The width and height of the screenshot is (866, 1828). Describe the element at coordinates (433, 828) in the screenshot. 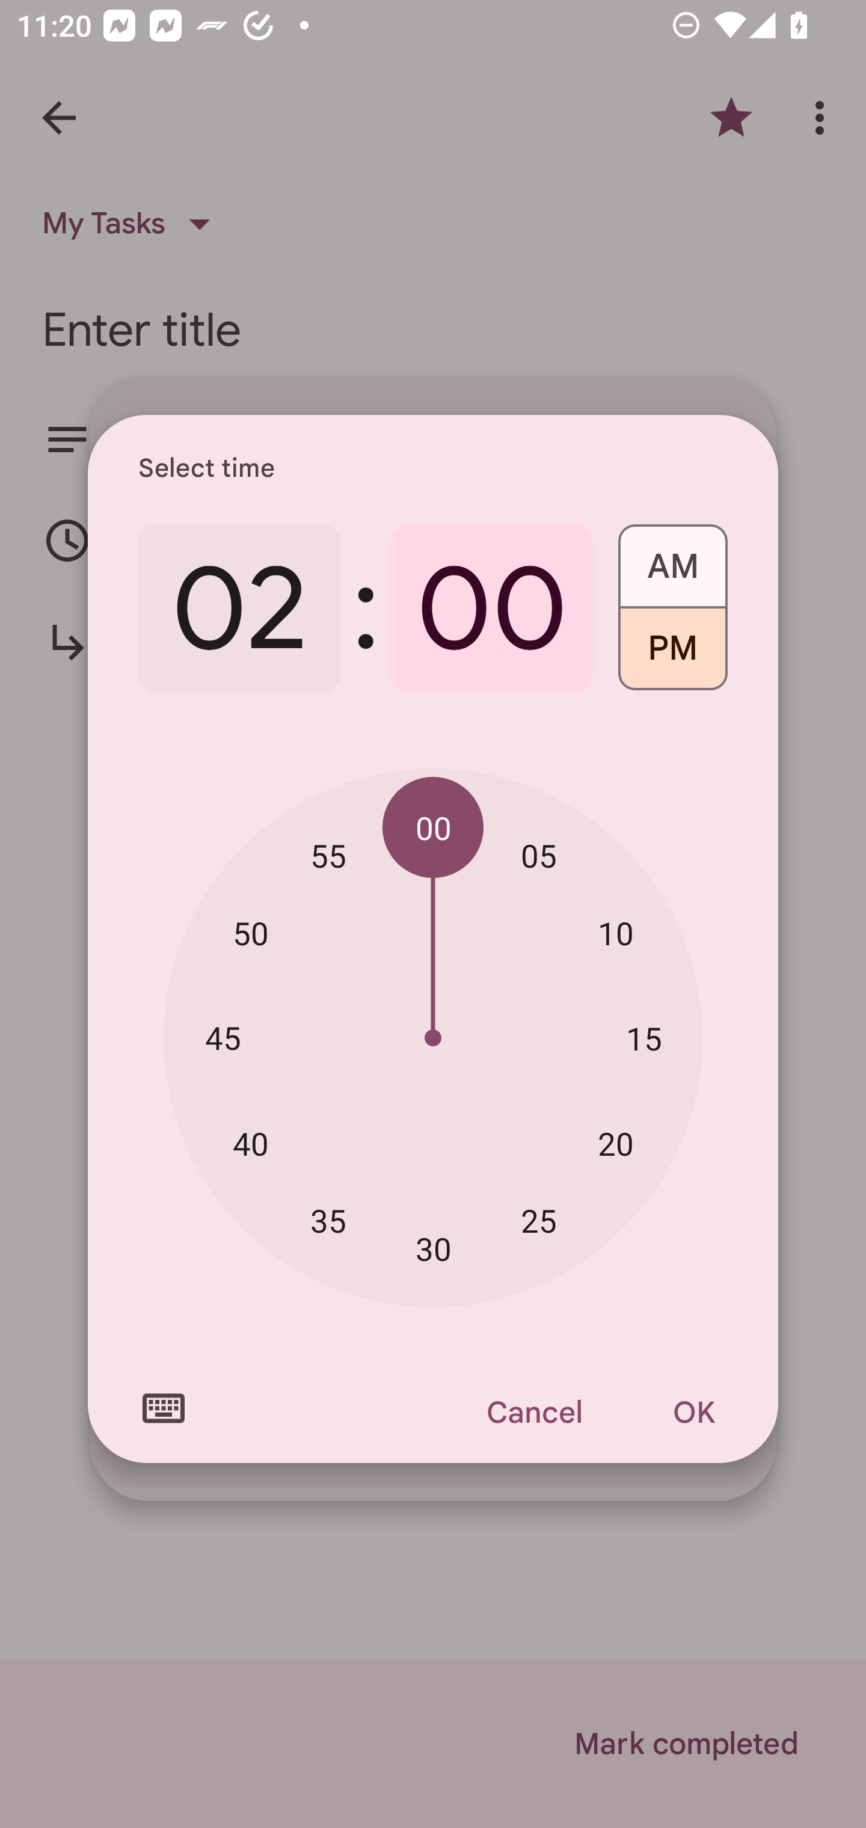

I see `00 00 minutes` at that location.